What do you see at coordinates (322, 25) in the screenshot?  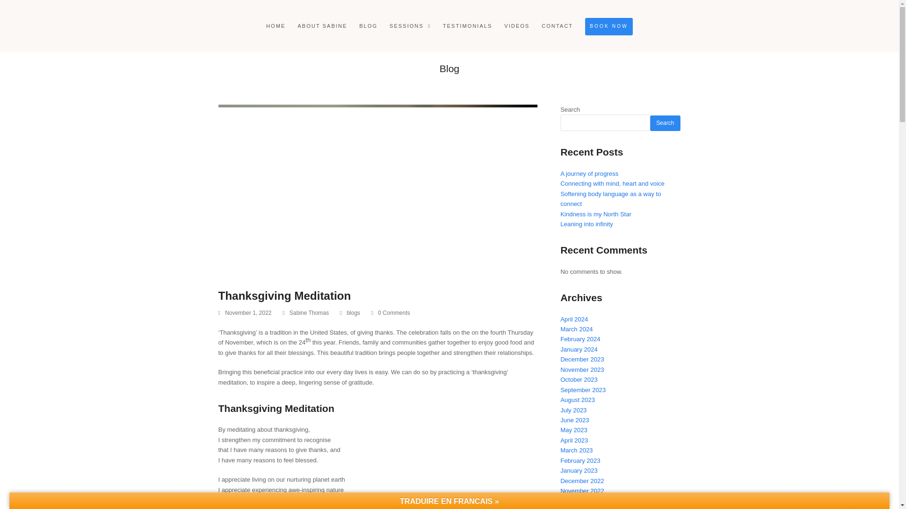 I see `ABOUT SABINE` at bounding box center [322, 25].